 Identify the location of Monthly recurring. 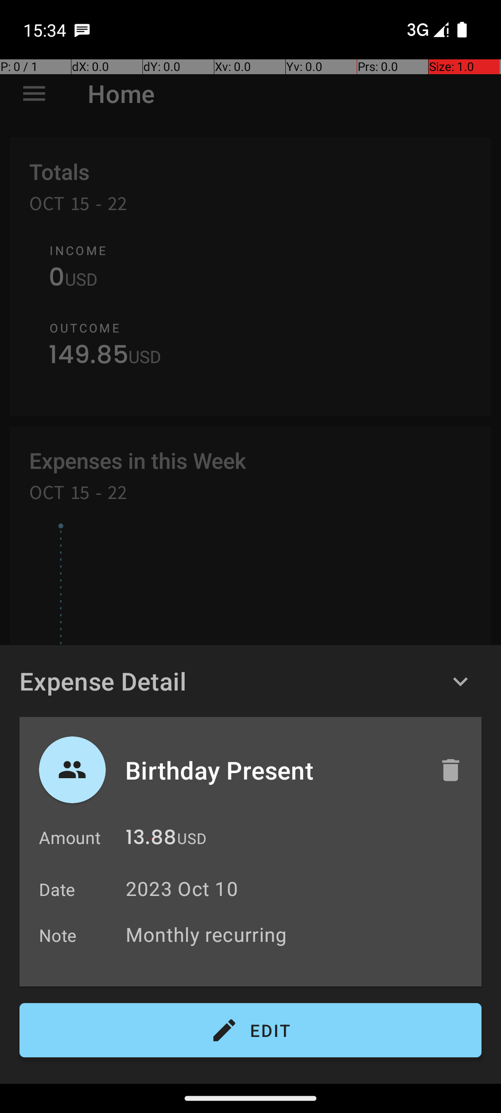
(299, 934).